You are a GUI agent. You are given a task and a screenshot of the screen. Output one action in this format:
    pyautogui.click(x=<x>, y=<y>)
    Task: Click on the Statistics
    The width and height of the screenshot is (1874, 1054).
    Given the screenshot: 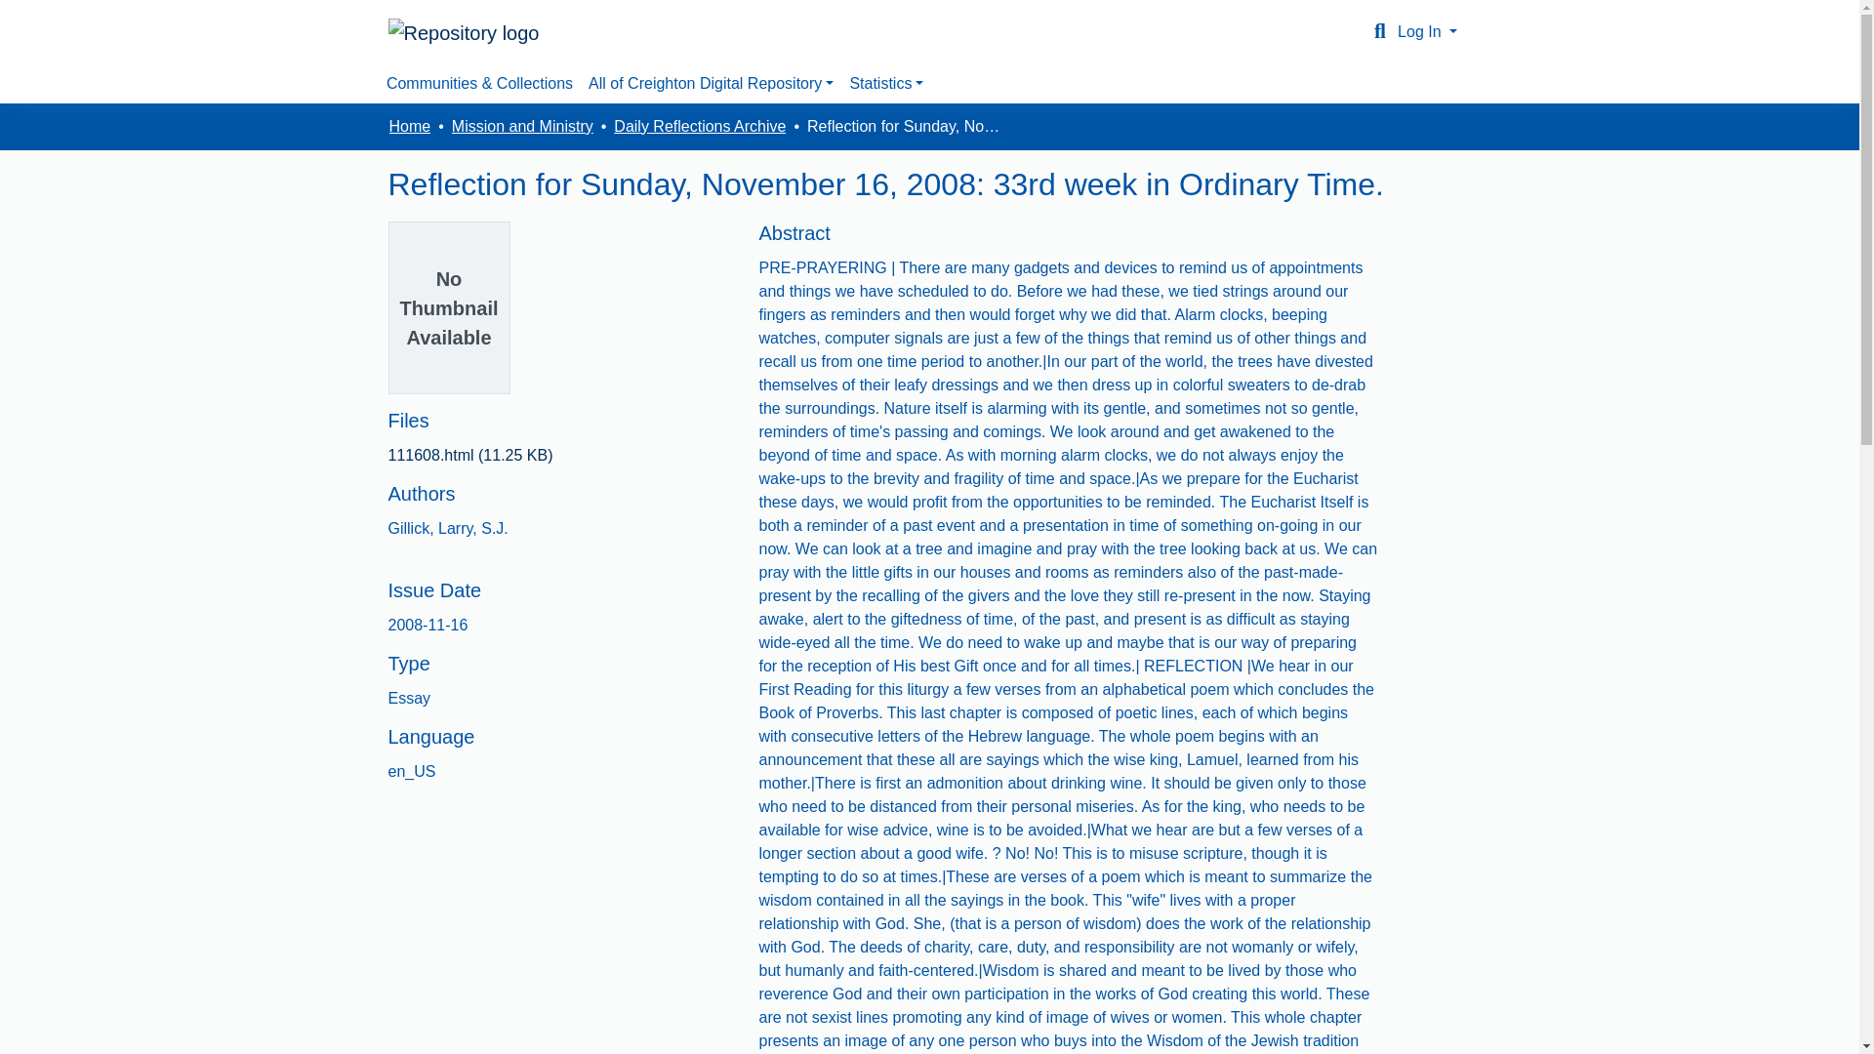 What is the action you would take?
    pyautogui.click(x=886, y=83)
    